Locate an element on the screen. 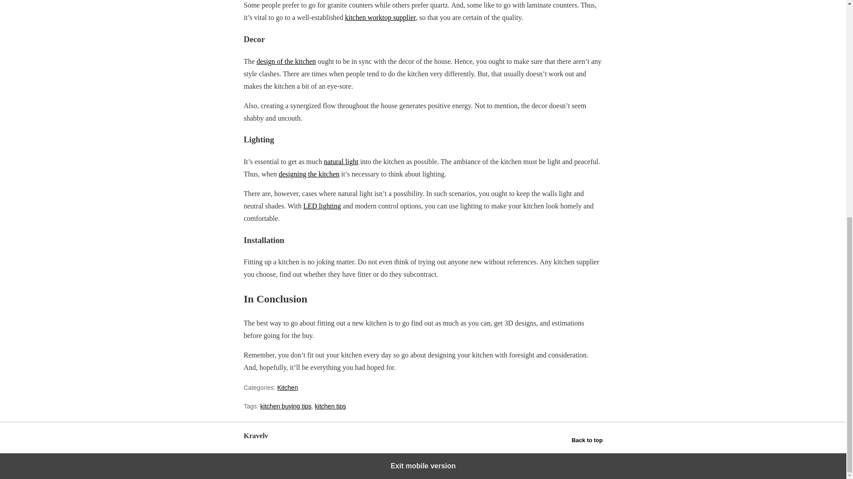 This screenshot has width=853, height=479. natural light is located at coordinates (341, 161).